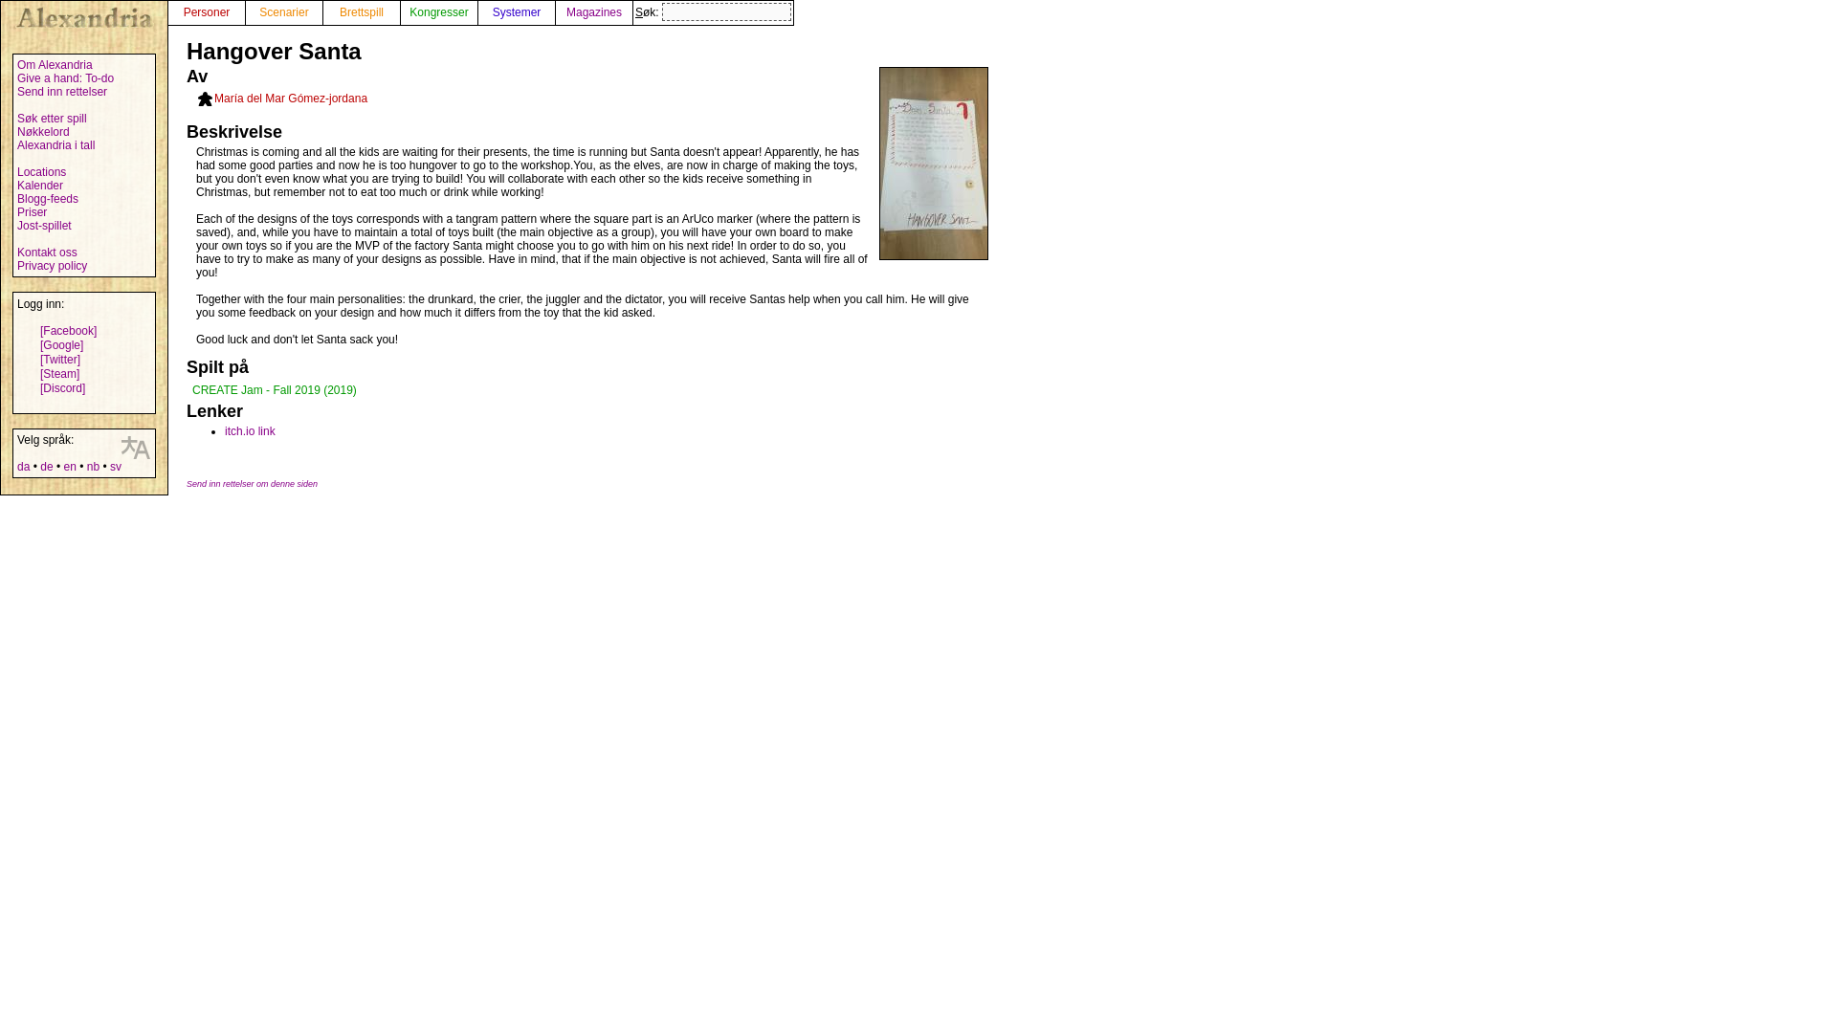  What do you see at coordinates (516, 12) in the screenshot?
I see `Systemer` at bounding box center [516, 12].